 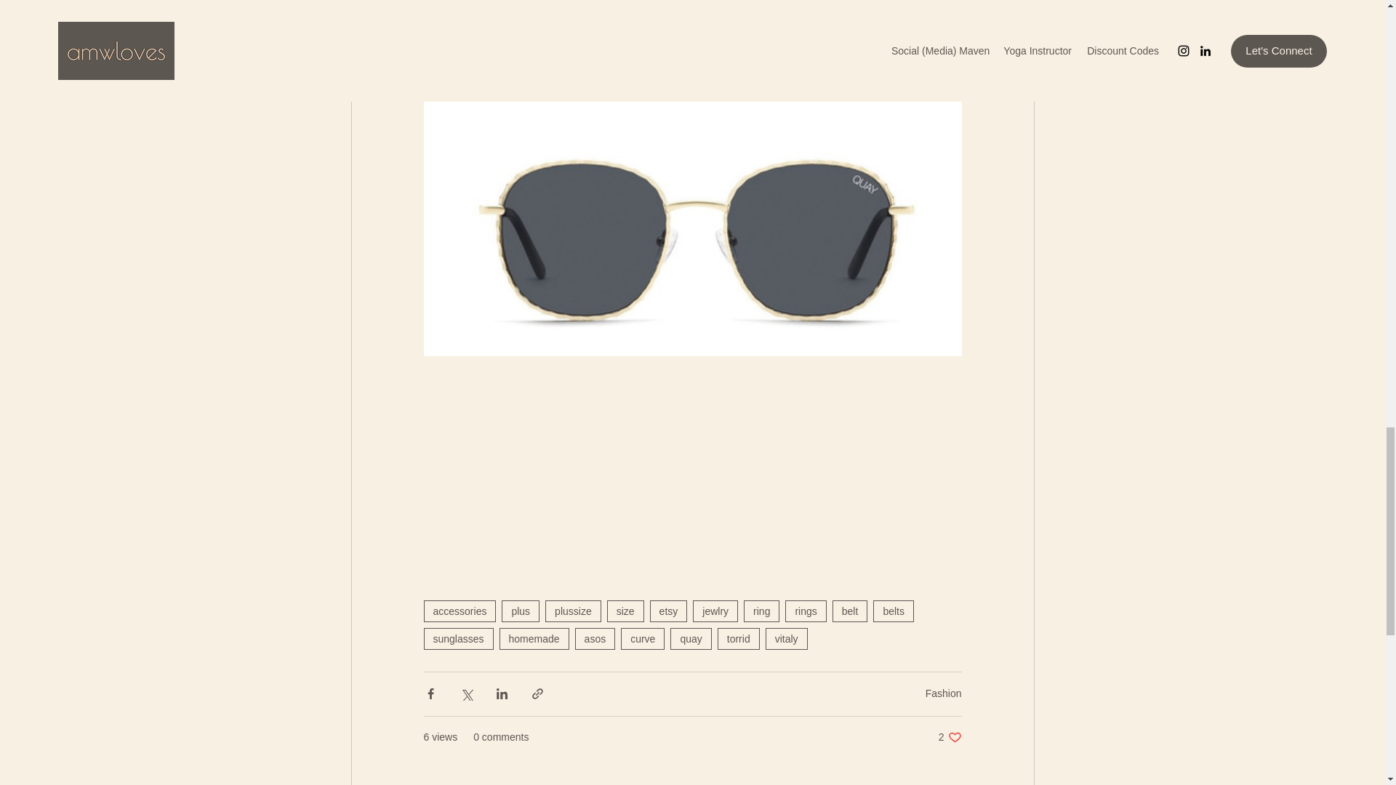 I want to click on accessories, so click(x=459, y=611).